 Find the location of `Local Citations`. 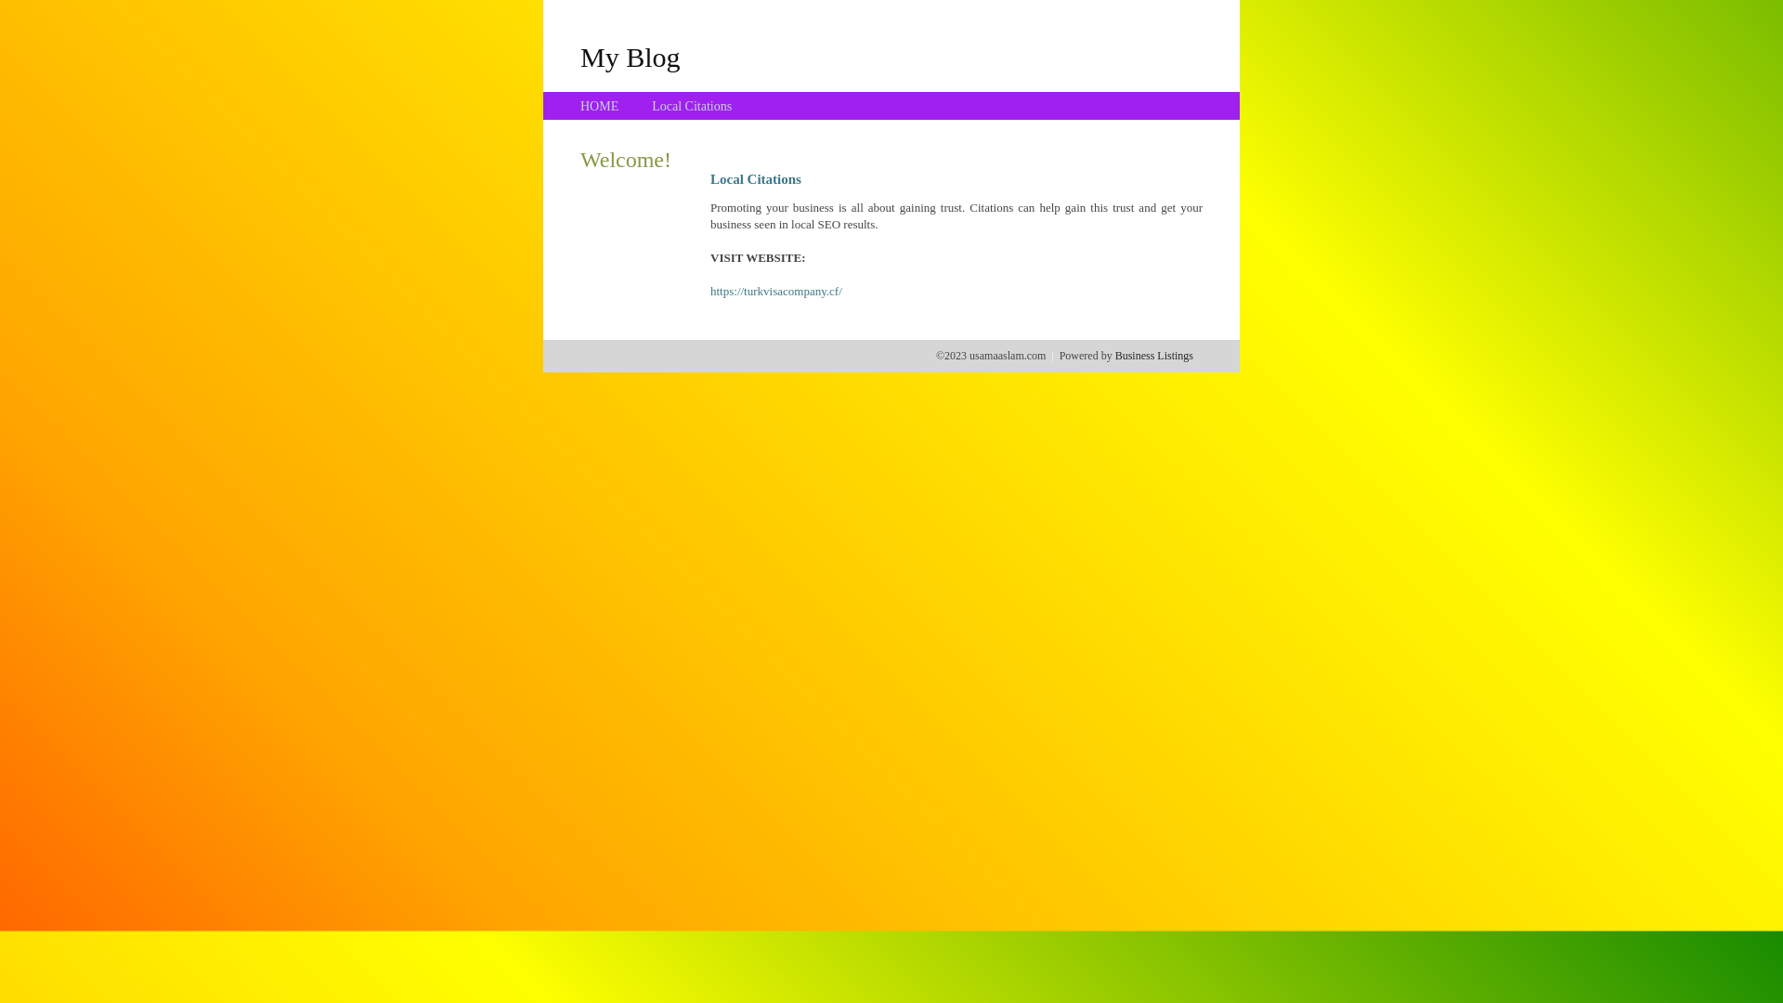

Local Citations is located at coordinates (692, 106).